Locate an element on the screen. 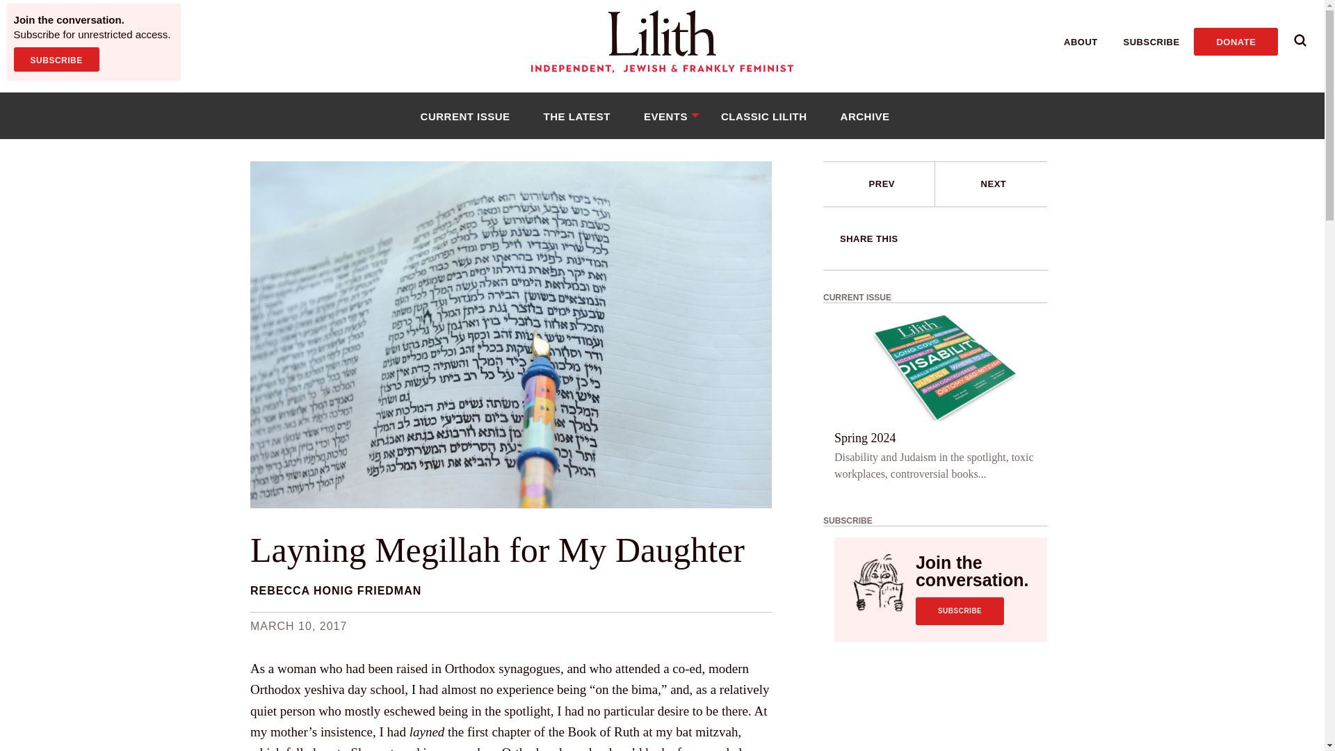 This screenshot has width=1335, height=751. CURRENT ISSUE is located at coordinates (464, 115).